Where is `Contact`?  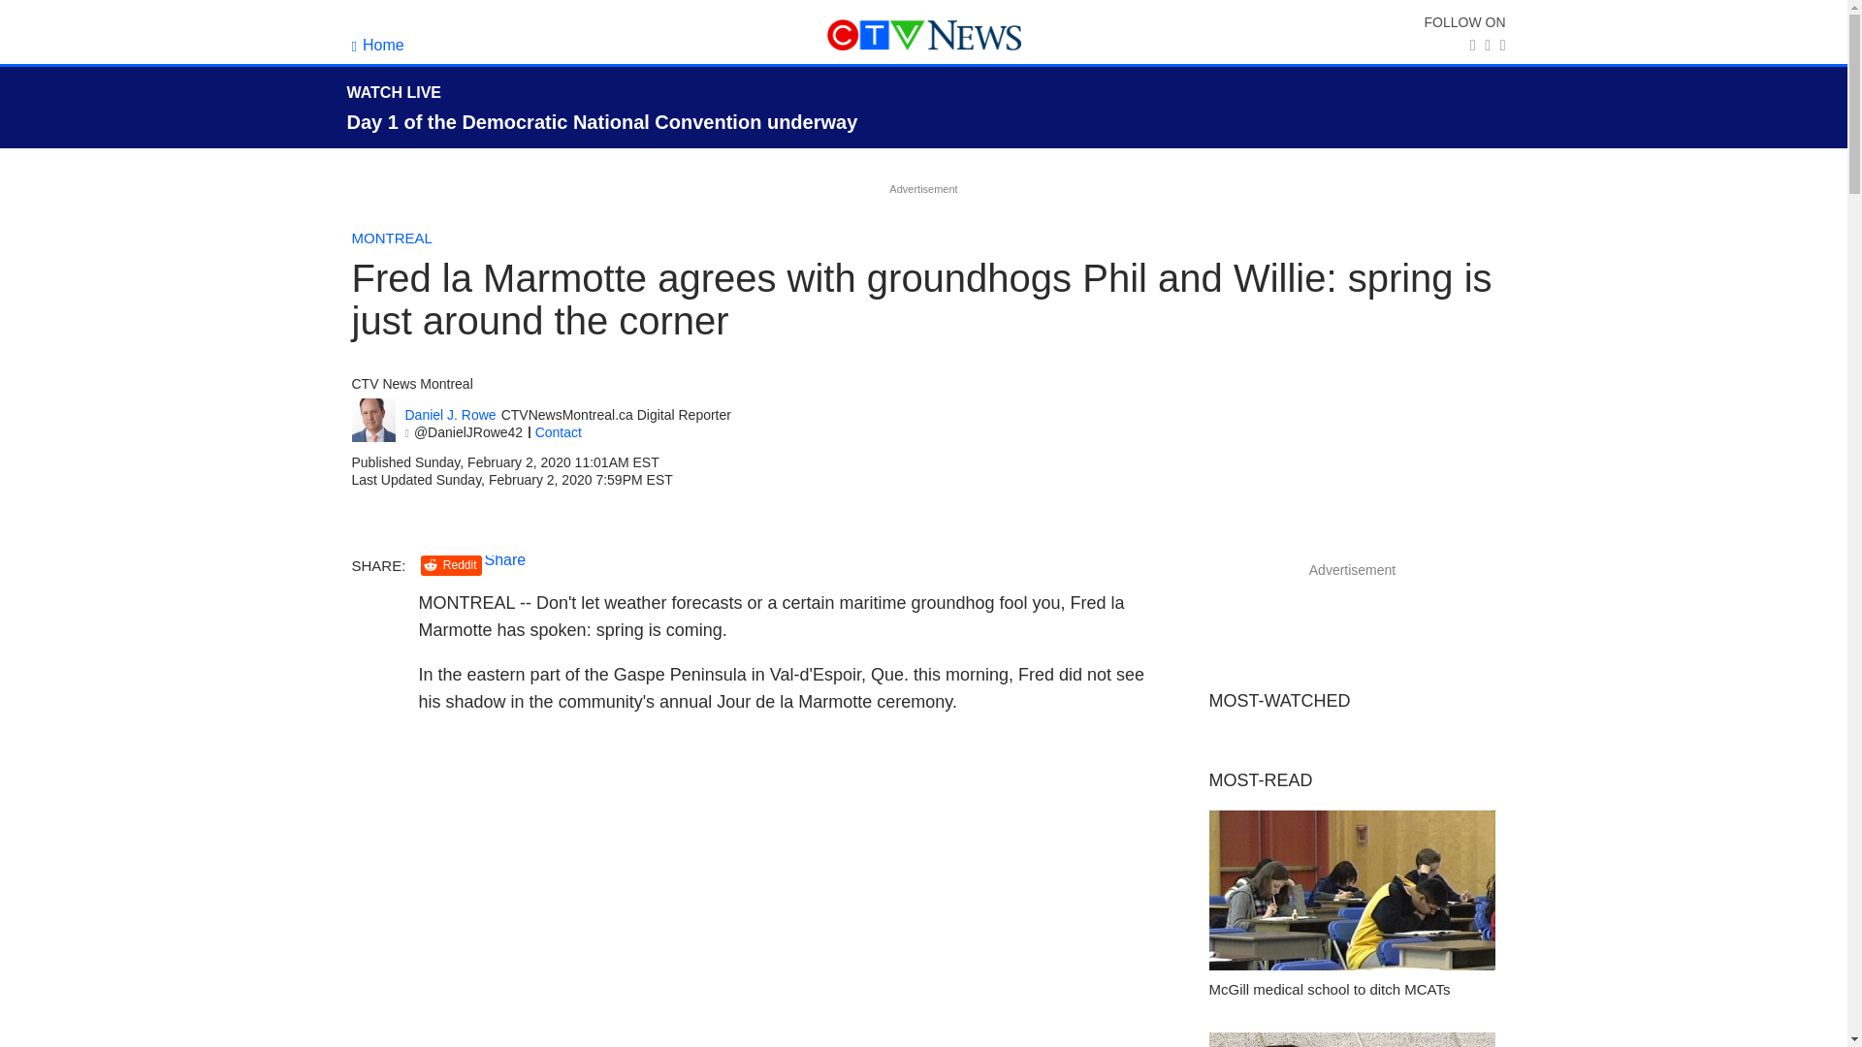
Contact is located at coordinates (559, 432).